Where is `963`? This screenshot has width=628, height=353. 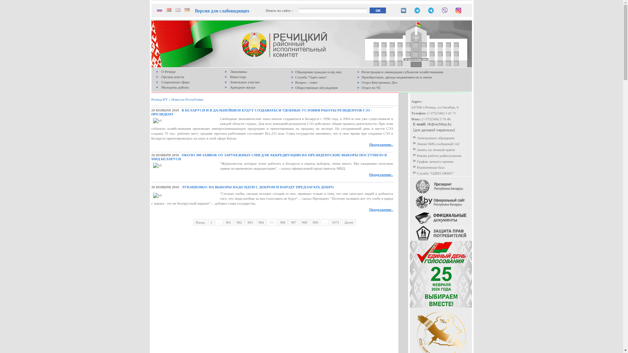
963 is located at coordinates (250, 222).